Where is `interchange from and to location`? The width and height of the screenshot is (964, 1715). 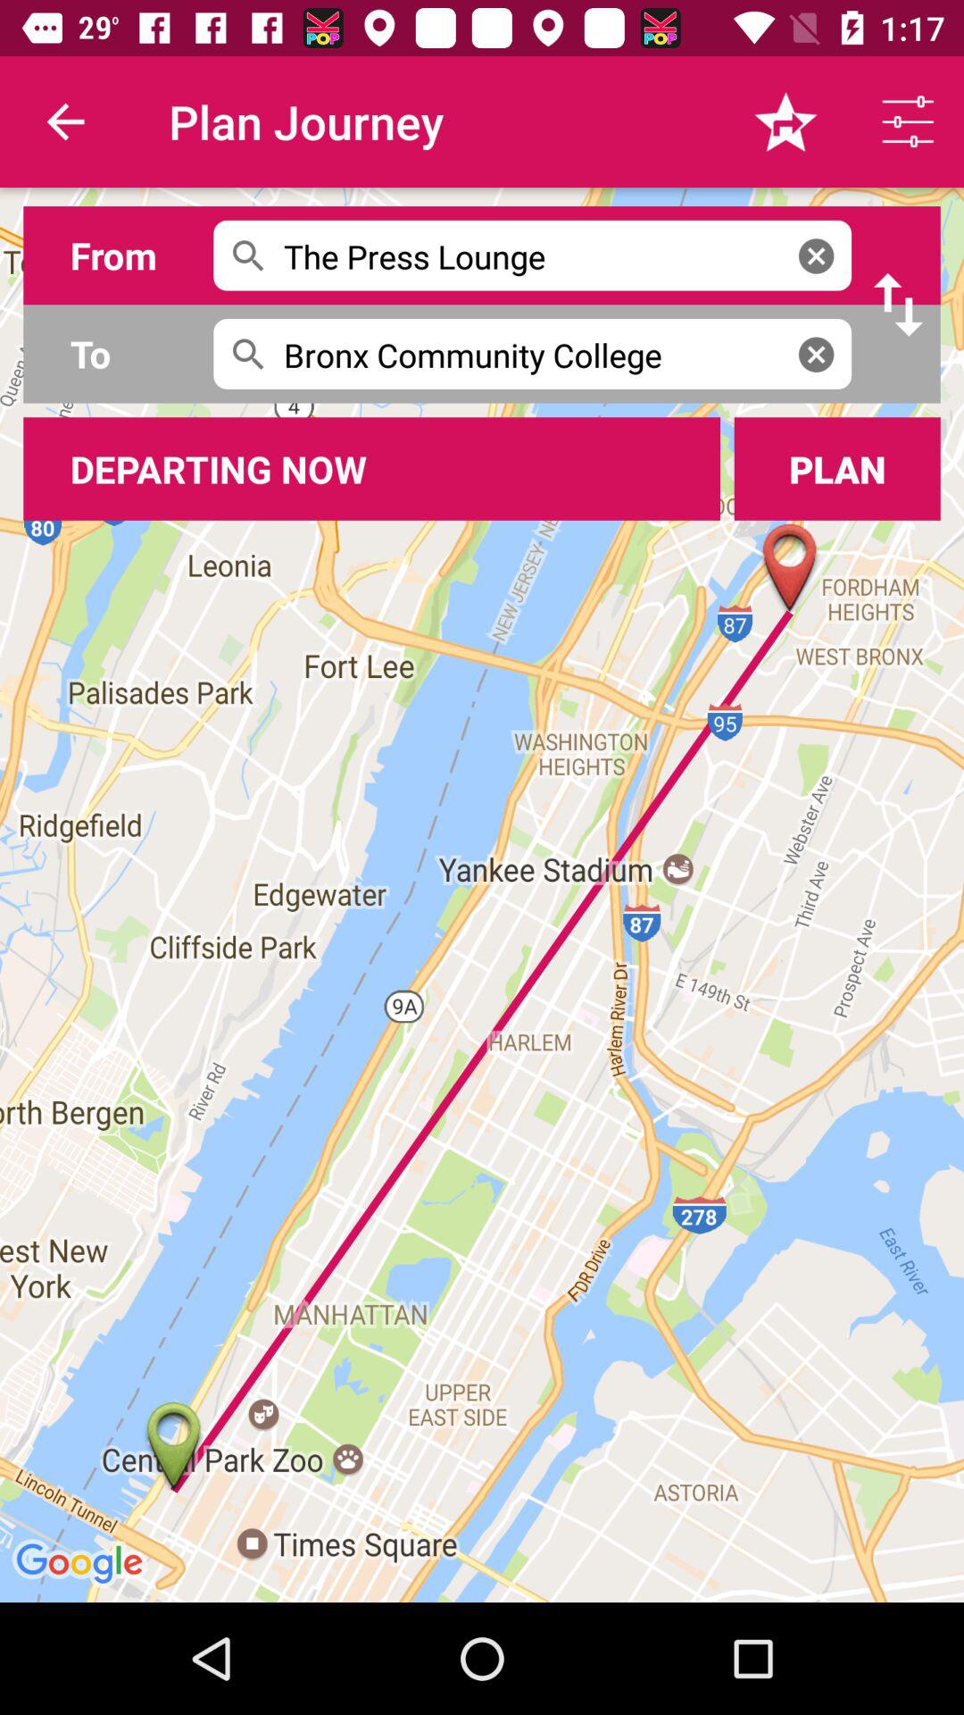 interchange from and to location is located at coordinates (898, 305).